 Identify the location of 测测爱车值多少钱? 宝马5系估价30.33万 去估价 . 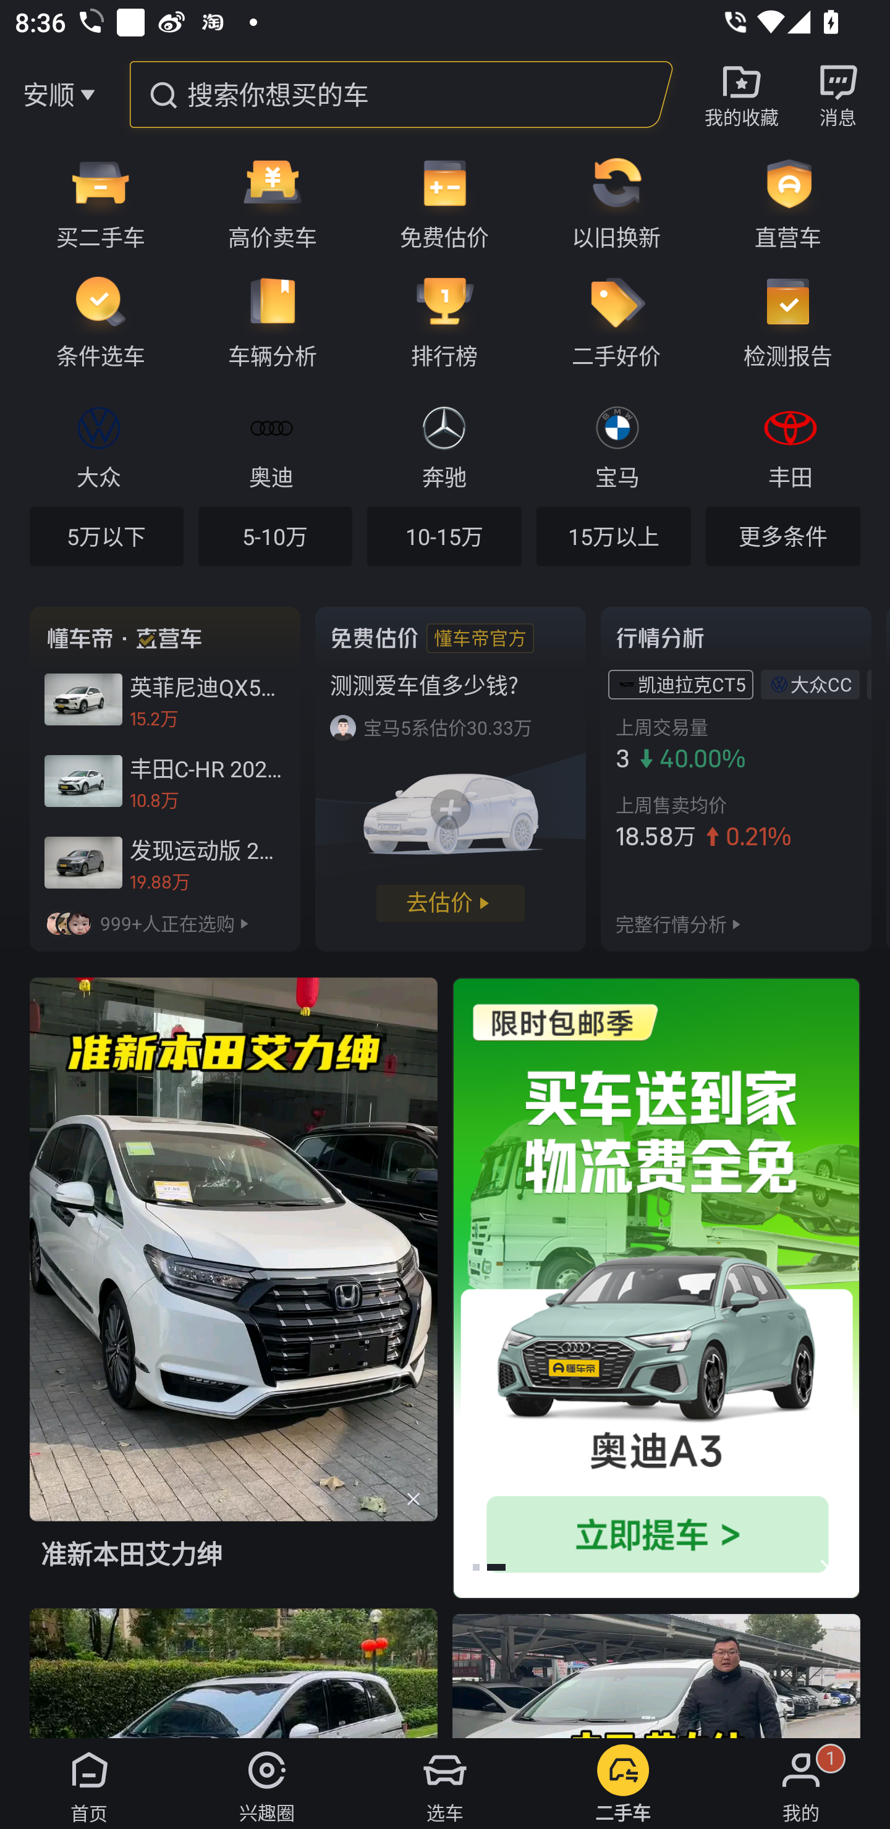
(450, 779).